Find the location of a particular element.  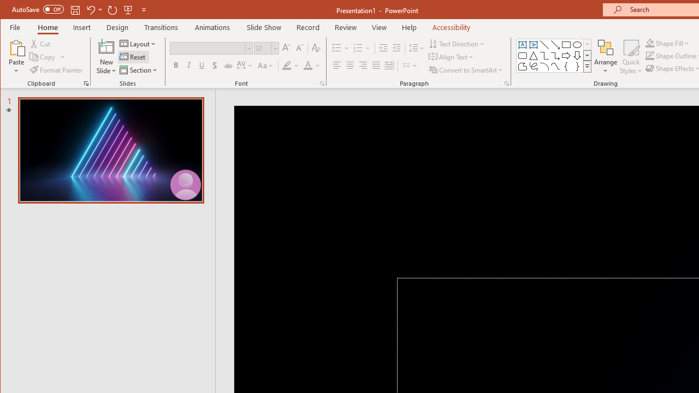

Shapes is located at coordinates (587, 67).